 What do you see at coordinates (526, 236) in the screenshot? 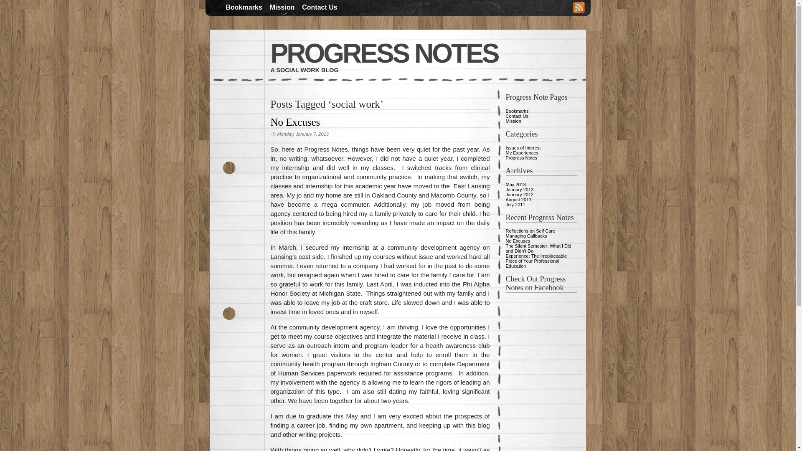
I see `Managing Callbacks` at bounding box center [526, 236].